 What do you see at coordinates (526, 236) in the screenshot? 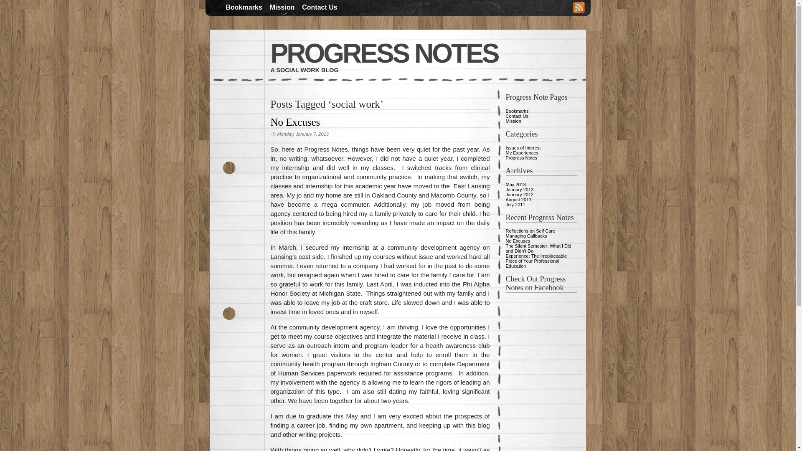
I see `Managing Callbacks` at bounding box center [526, 236].